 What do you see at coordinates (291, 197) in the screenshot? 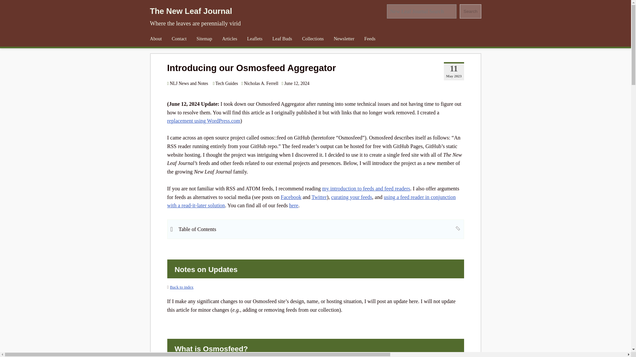
I see `Facebook` at bounding box center [291, 197].